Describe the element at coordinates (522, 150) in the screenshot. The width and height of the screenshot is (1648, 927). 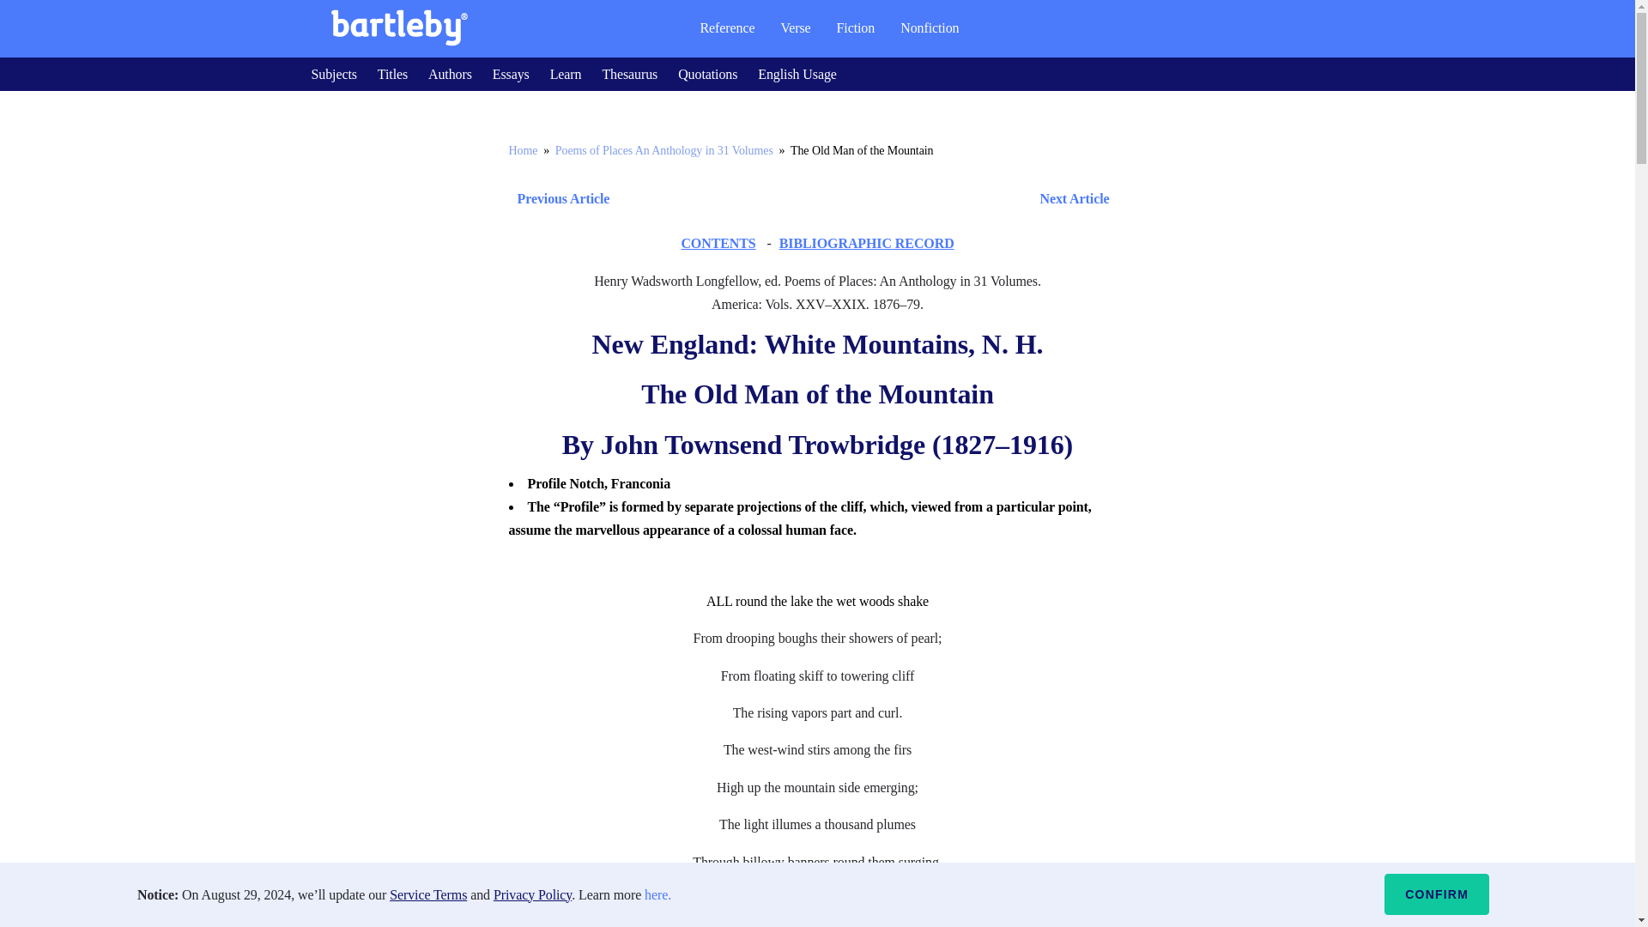
I see `Home` at that location.